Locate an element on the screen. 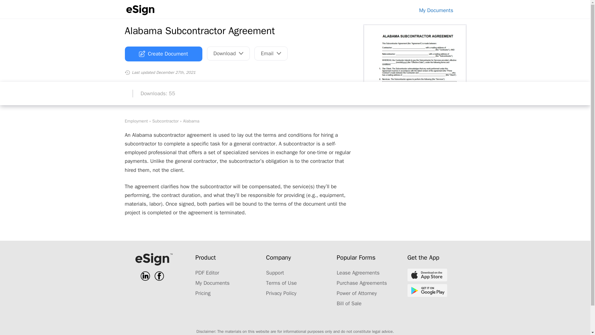  Subcontractor is located at coordinates (165, 121).